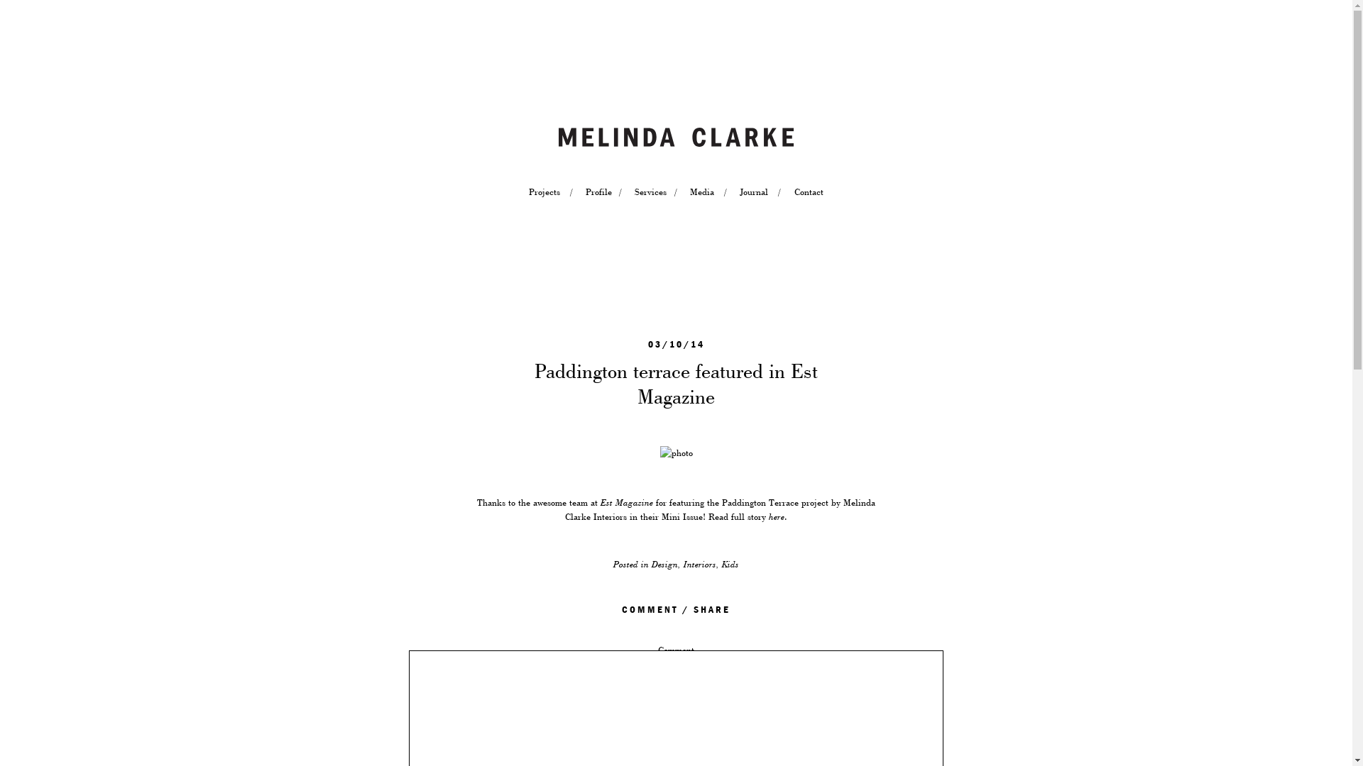 This screenshot has height=766, width=1363. What do you see at coordinates (650, 192) in the screenshot?
I see `Services` at bounding box center [650, 192].